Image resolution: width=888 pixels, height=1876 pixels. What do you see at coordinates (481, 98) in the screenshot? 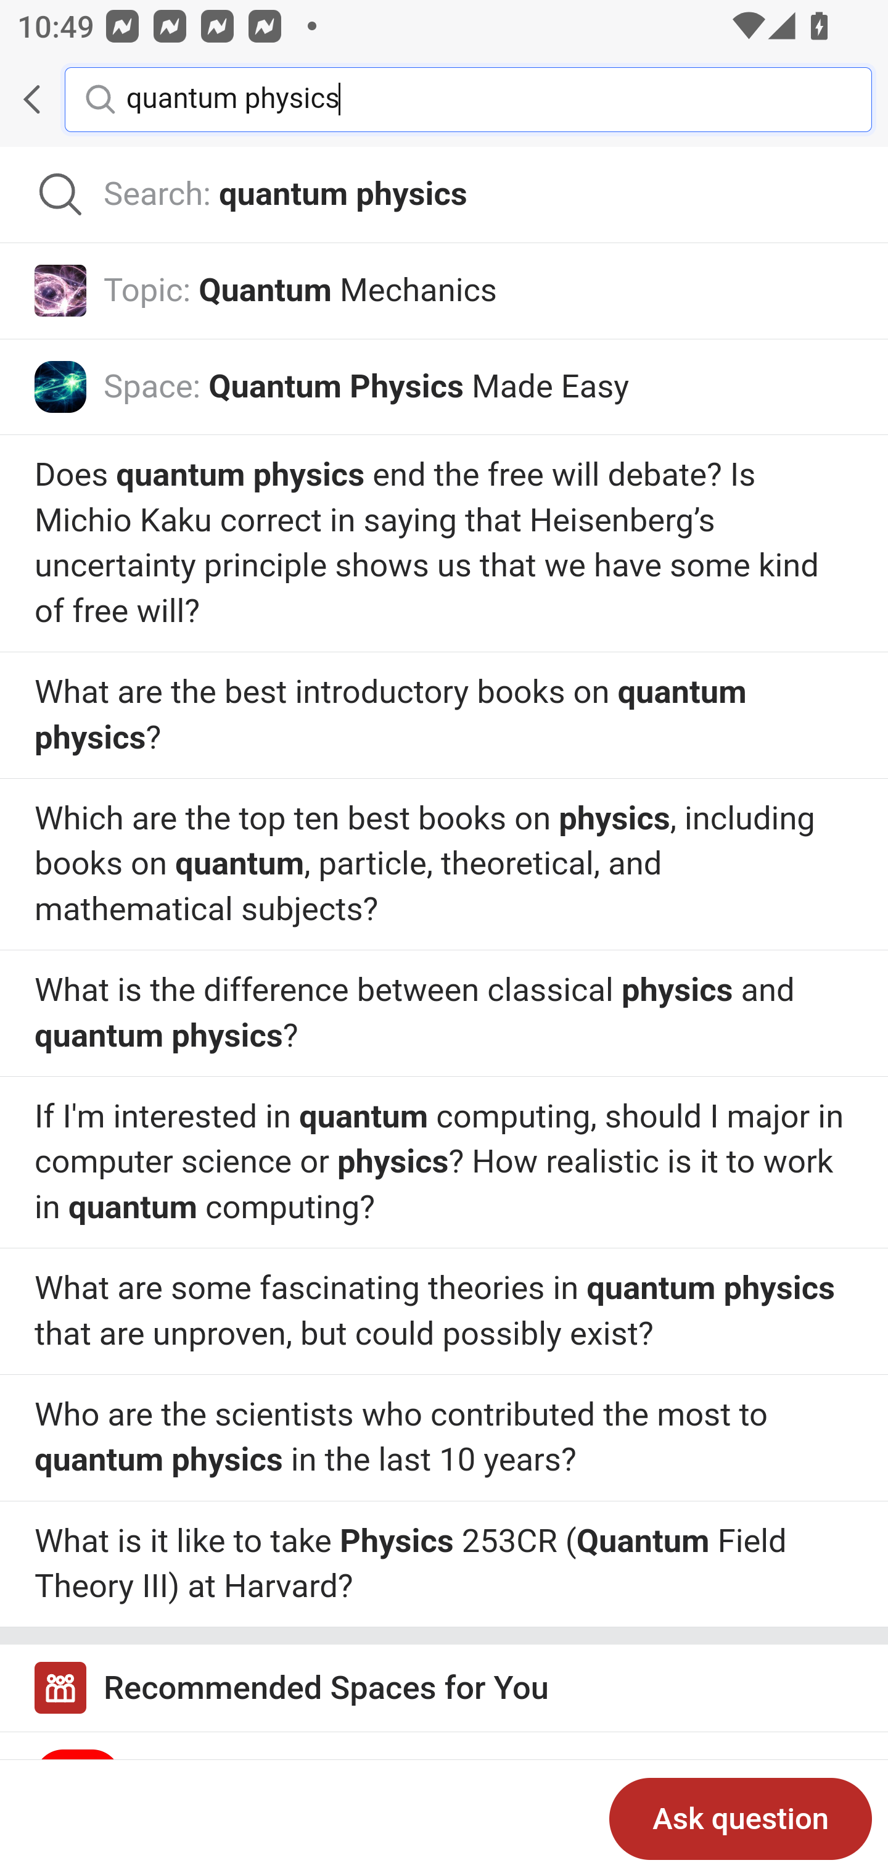
I see `quantum physics` at bounding box center [481, 98].